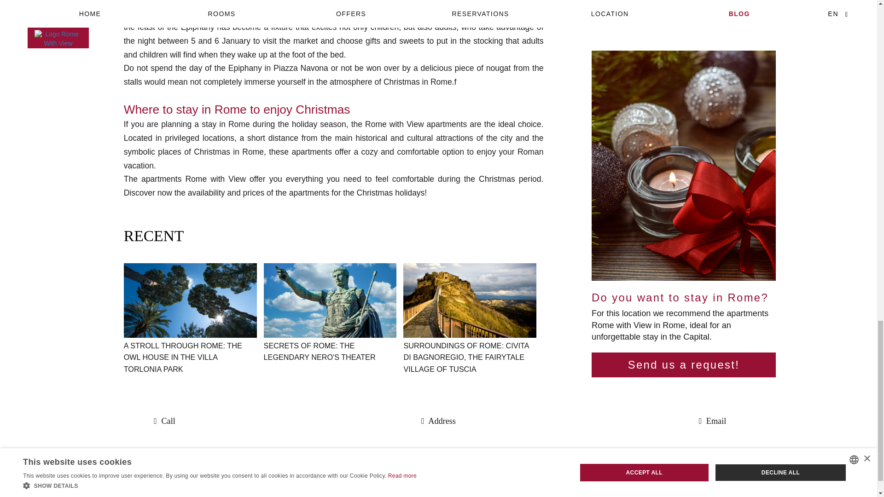 The width and height of the screenshot is (884, 497). What do you see at coordinates (320, 351) in the screenshot?
I see `Secrets of Rome: The legendary Nero's Theater` at bounding box center [320, 351].